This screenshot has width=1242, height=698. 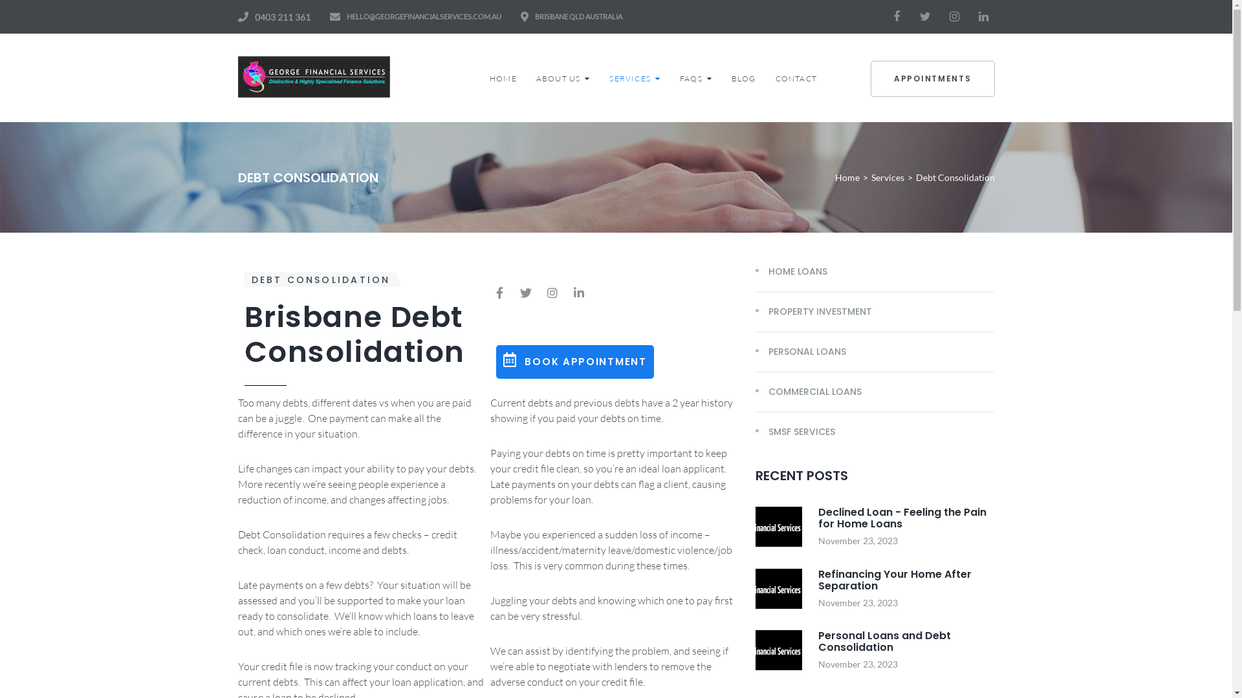 What do you see at coordinates (814, 312) in the screenshot?
I see `PROPERTY INVESTMENT` at bounding box center [814, 312].